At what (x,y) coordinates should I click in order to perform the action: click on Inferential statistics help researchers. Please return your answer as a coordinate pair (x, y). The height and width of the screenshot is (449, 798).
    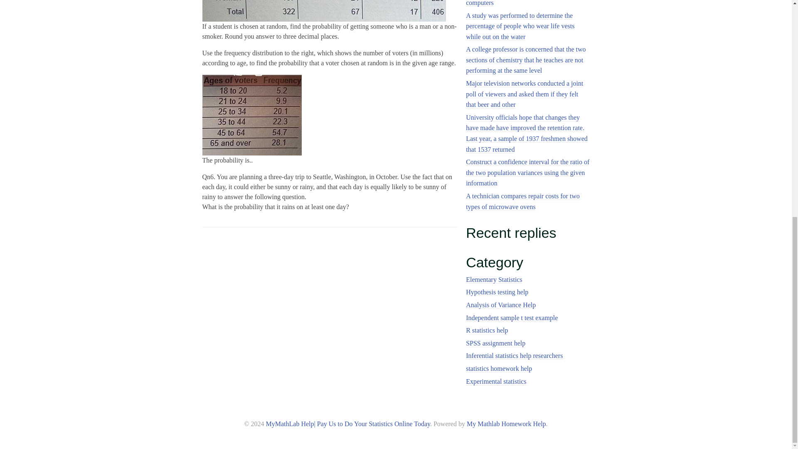
    Looking at the image, I should click on (514, 356).